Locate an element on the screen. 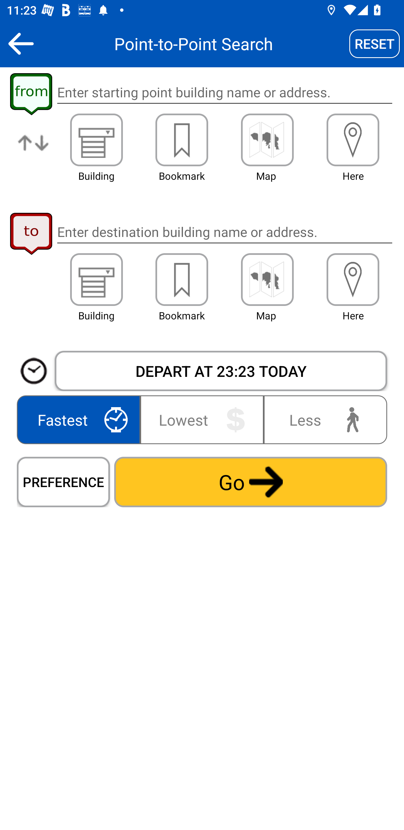 The height and width of the screenshot is (830, 404). Swap origin and destination is located at coordinates (34, 150).